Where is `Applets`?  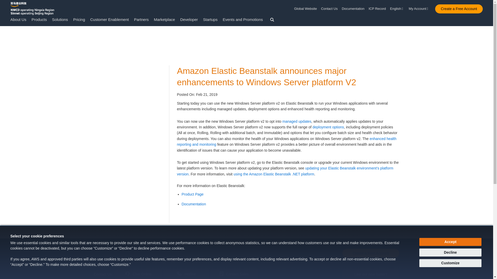
Applets is located at coordinates (173, 259).